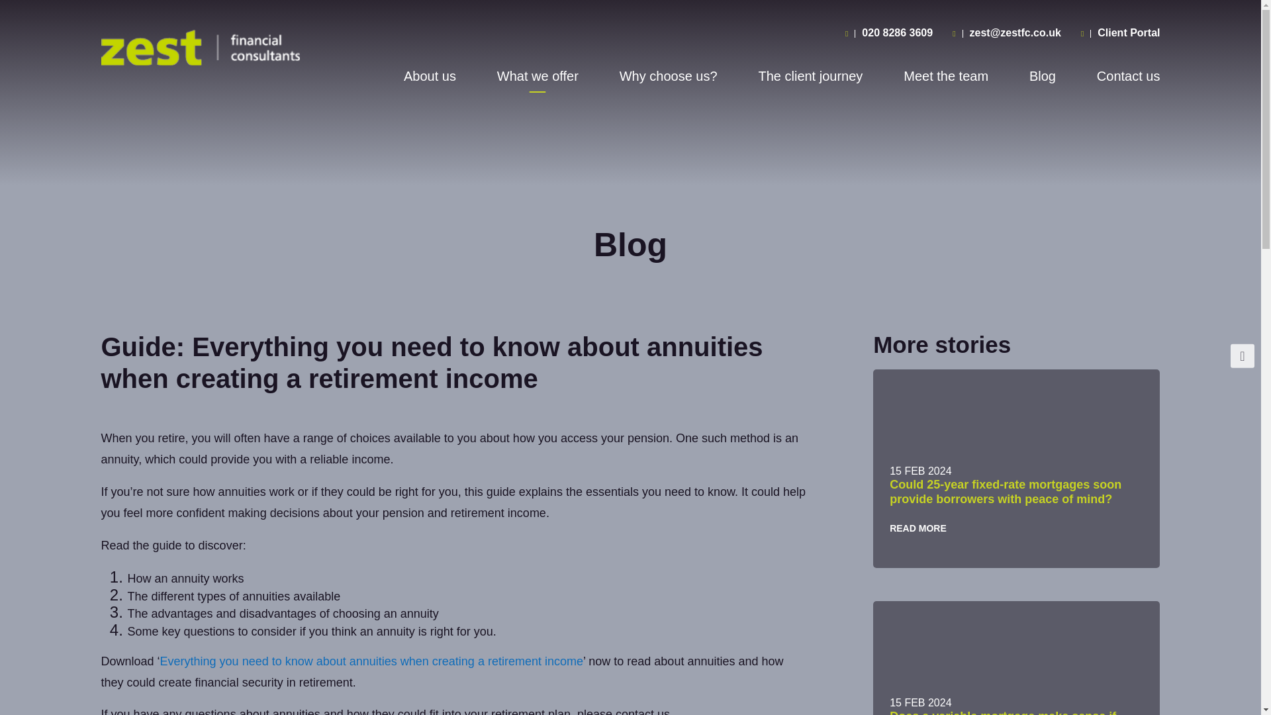 This screenshot has width=1271, height=715. Describe the element at coordinates (897, 33) in the screenshot. I see `020 8286 3609` at that location.